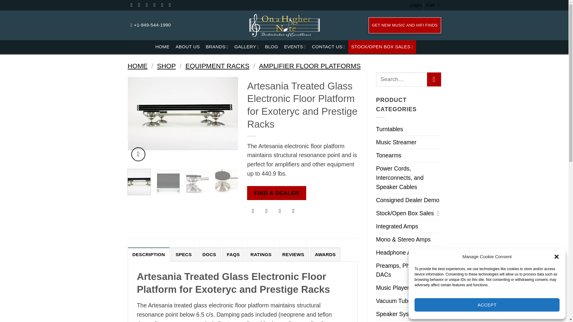 This screenshot has height=322, width=573. I want to click on On a Higher Note - Distributor of Excellence, so click(284, 25).